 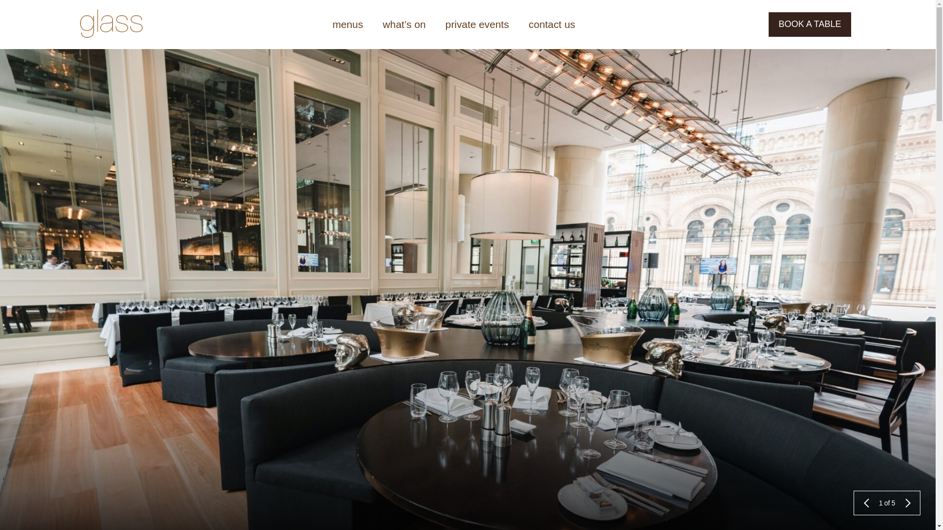 What do you see at coordinates (111, 25) in the screenshot?
I see `Go to glass brasserie home page` at bounding box center [111, 25].